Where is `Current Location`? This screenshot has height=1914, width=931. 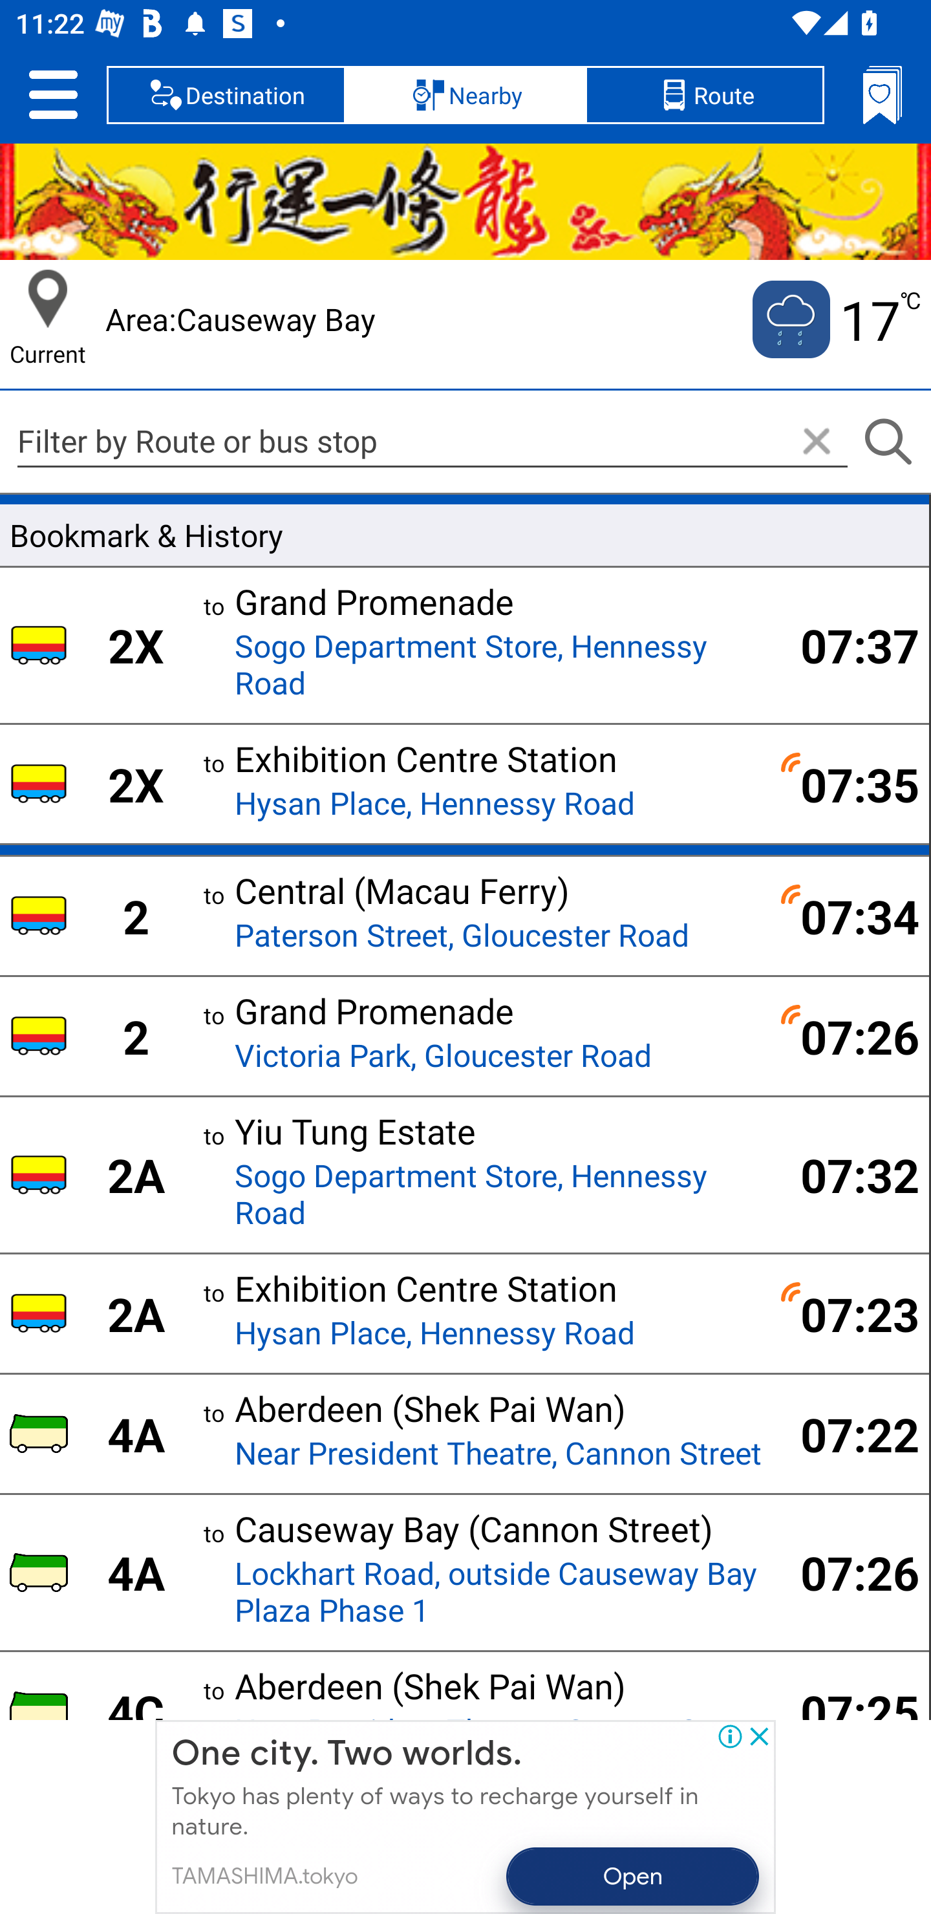 Current Location is located at coordinates (48, 299).